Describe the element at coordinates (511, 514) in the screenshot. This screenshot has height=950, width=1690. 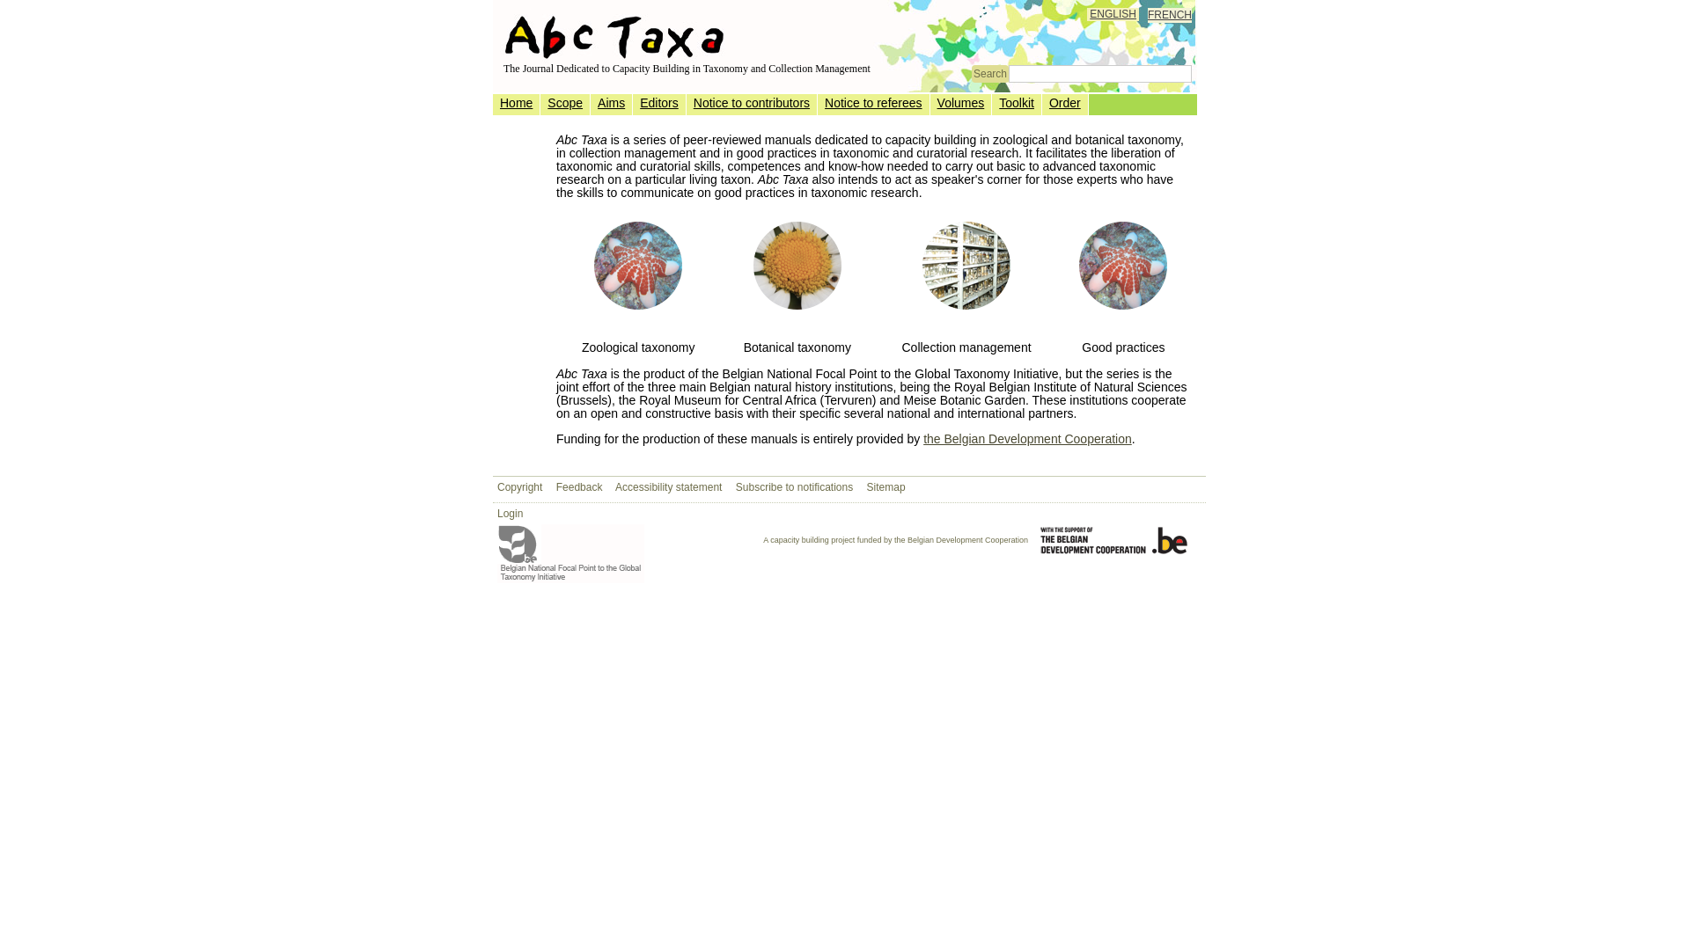
I see `Login` at that location.